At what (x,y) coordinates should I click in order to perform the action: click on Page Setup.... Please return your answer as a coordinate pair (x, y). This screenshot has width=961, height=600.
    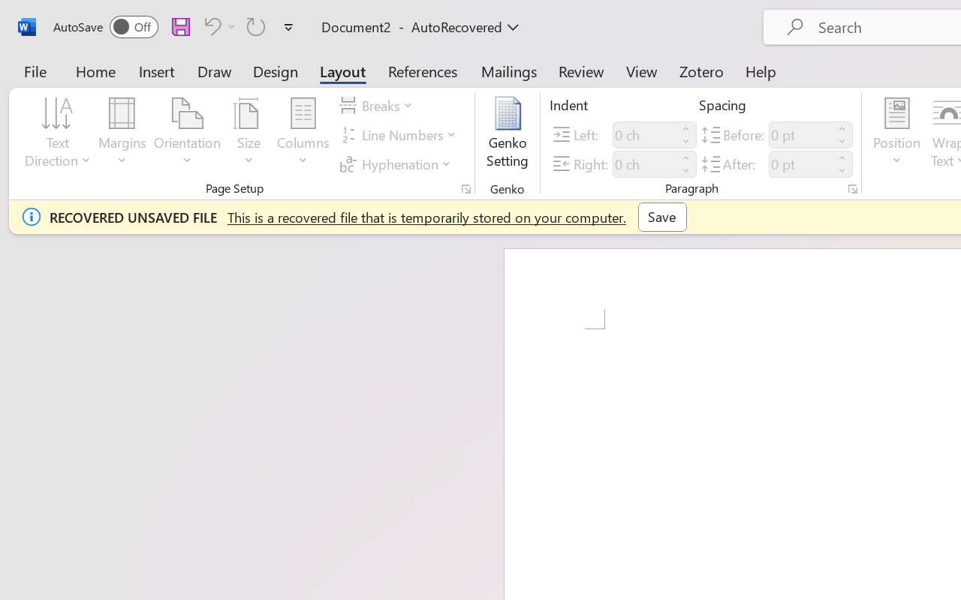
    Looking at the image, I should click on (466, 189).